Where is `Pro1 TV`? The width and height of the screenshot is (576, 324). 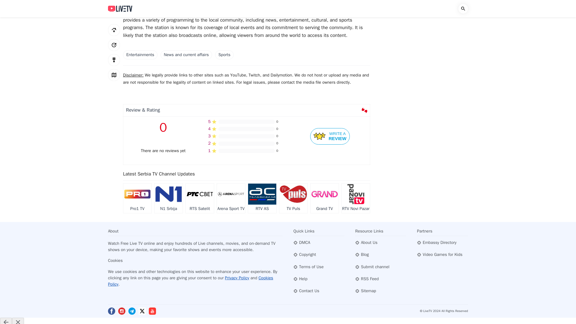 Pro1 TV is located at coordinates (168, 198).